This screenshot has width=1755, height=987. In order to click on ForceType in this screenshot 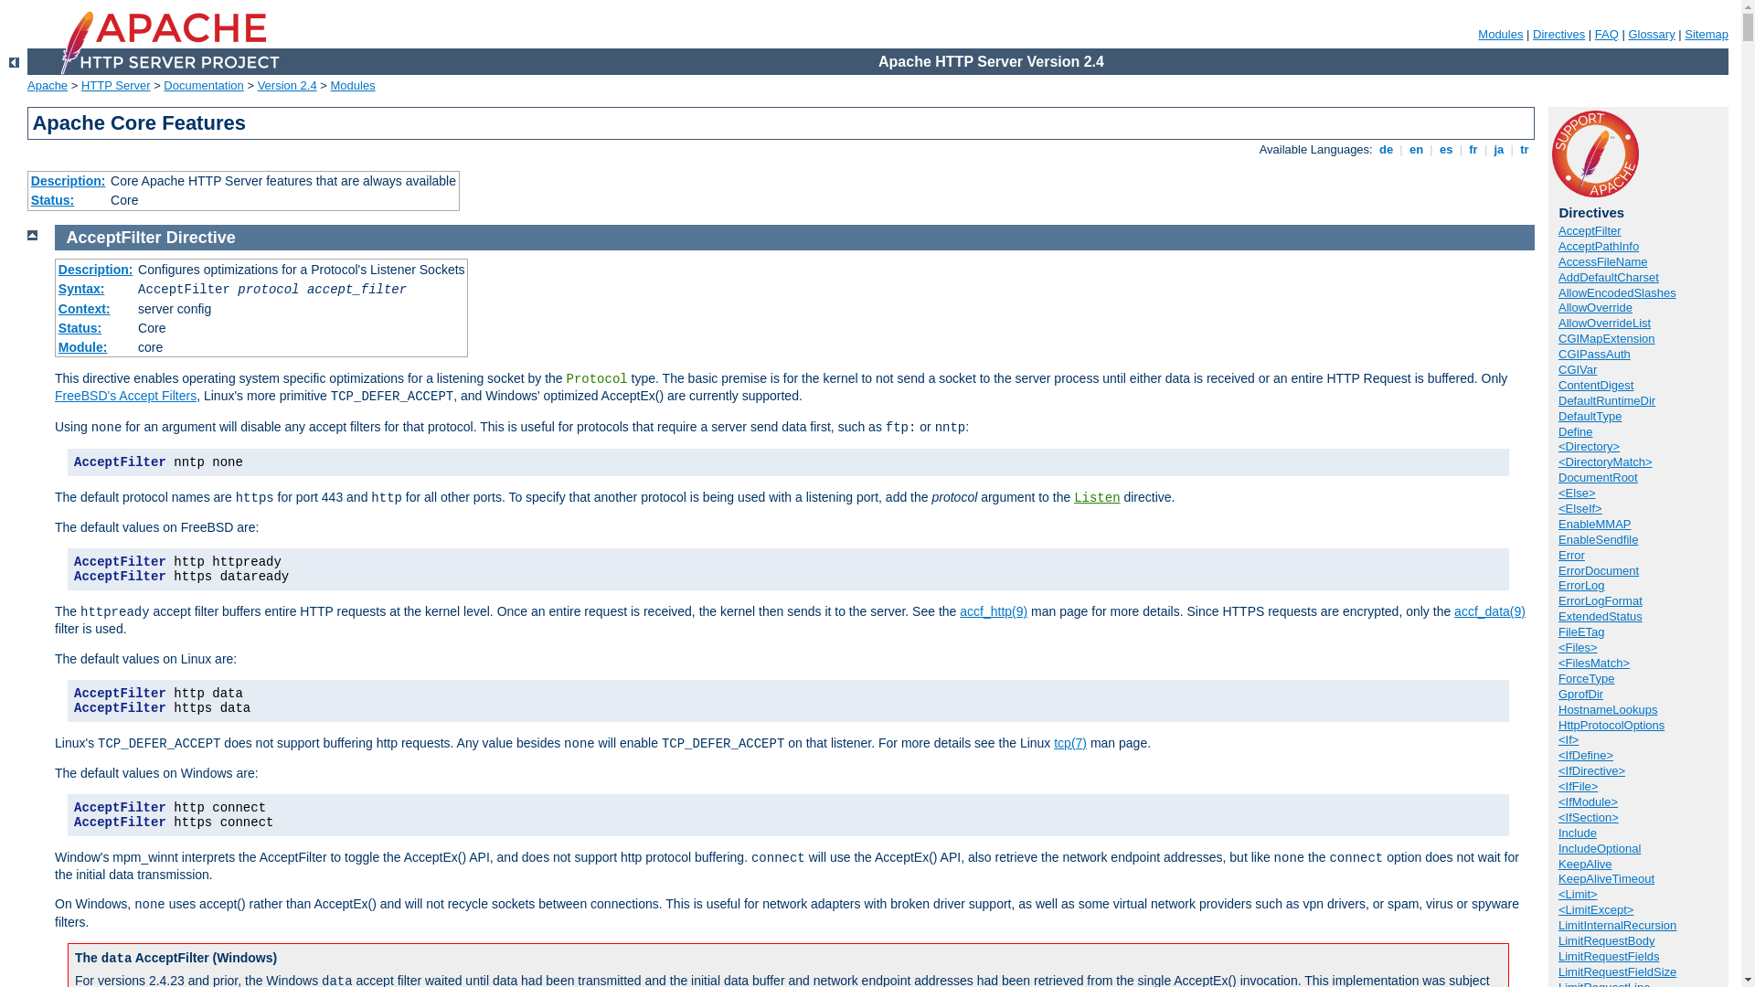, I will do `click(1587, 678)`.